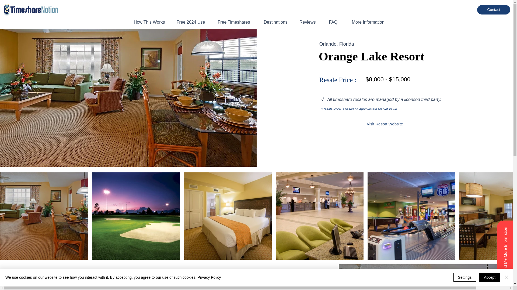  What do you see at coordinates (273, 22) in the screenshot?
I see `Destinations` at bounding box center [273, 22].